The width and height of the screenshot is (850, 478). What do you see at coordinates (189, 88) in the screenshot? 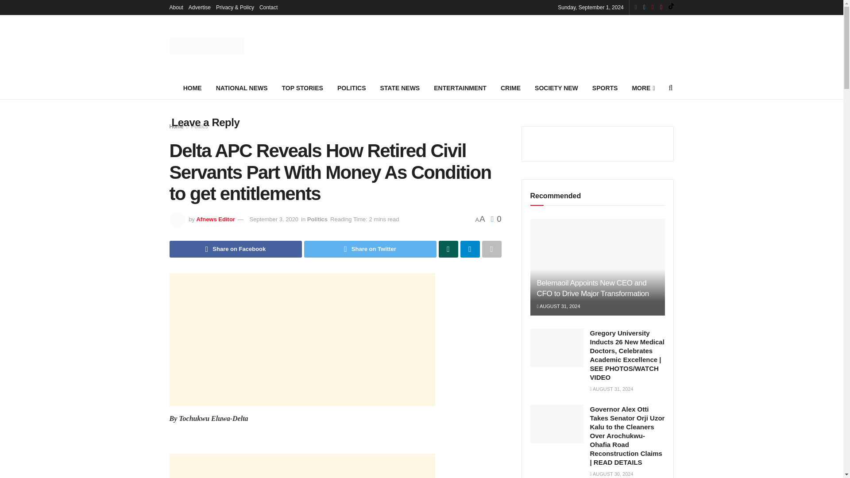
I see `HOME` at bounding box center [189, 88].